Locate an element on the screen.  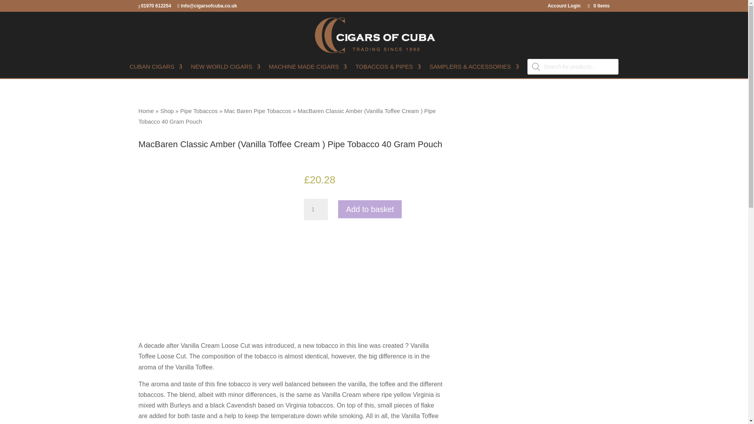
NEW WORLD CIGARS is located at coordinates (225, 71).